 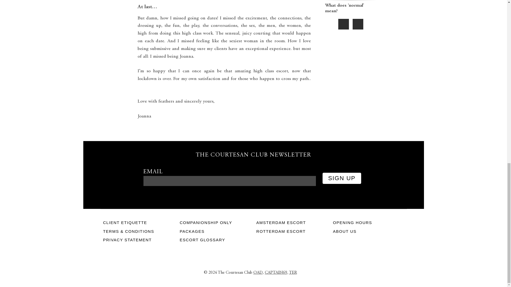 I want to click on CLIENT ETIQUETTE, so click(x=138, y=223).